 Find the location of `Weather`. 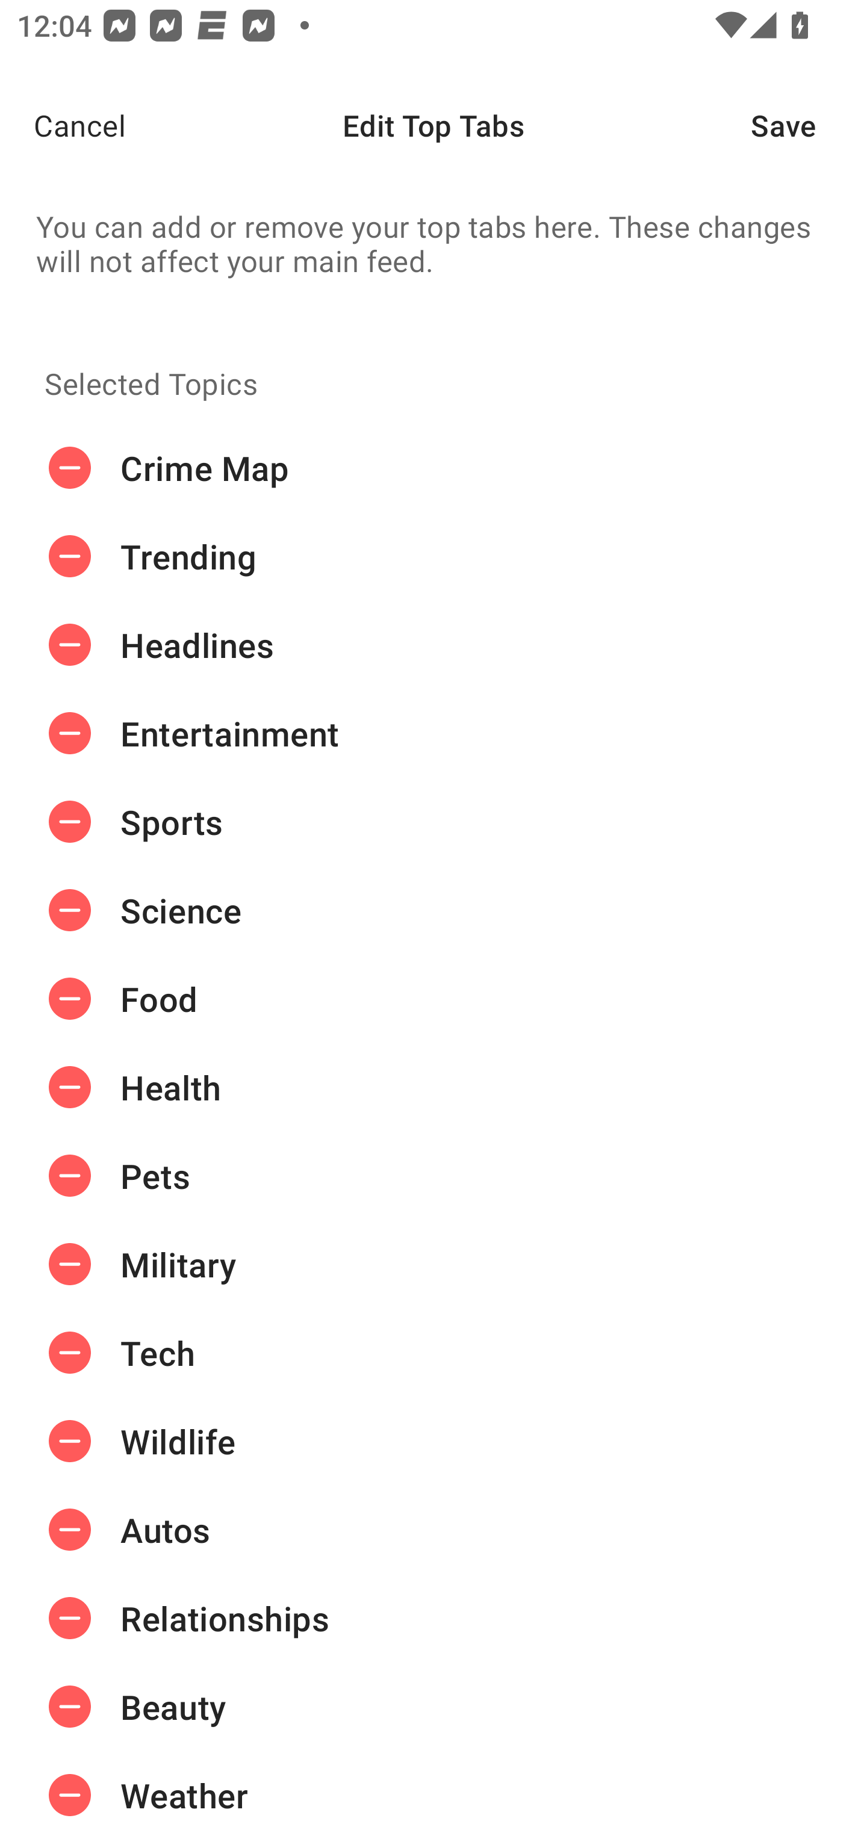

Weather is located at coordinates (433, 1790).